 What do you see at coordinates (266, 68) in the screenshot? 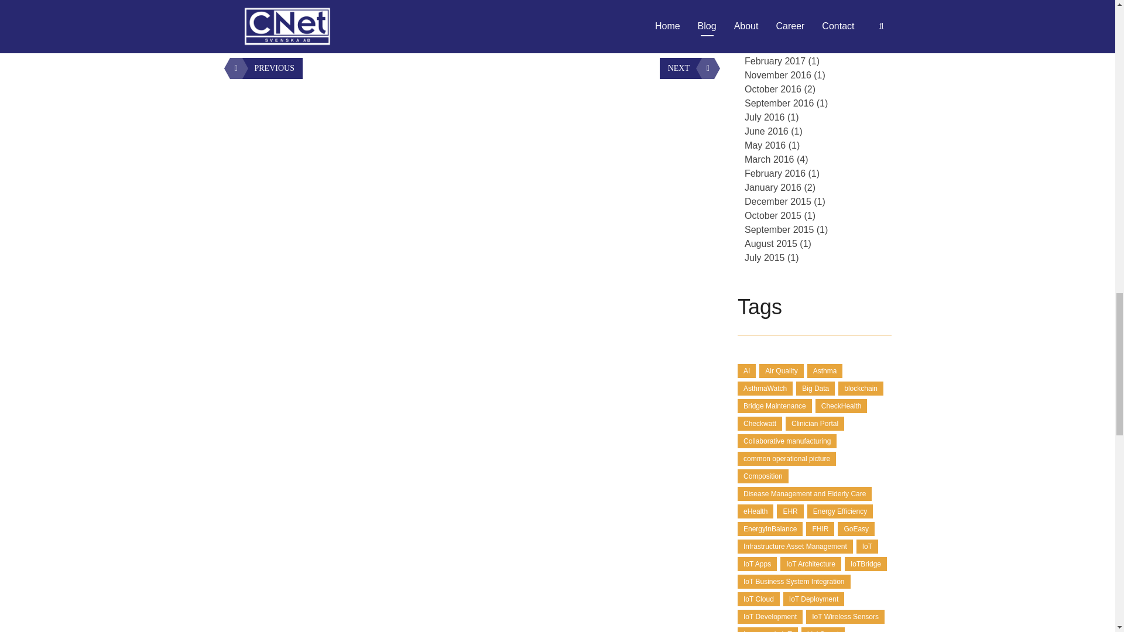
I see `PREVIOUS` at bounding box center [266, 68].